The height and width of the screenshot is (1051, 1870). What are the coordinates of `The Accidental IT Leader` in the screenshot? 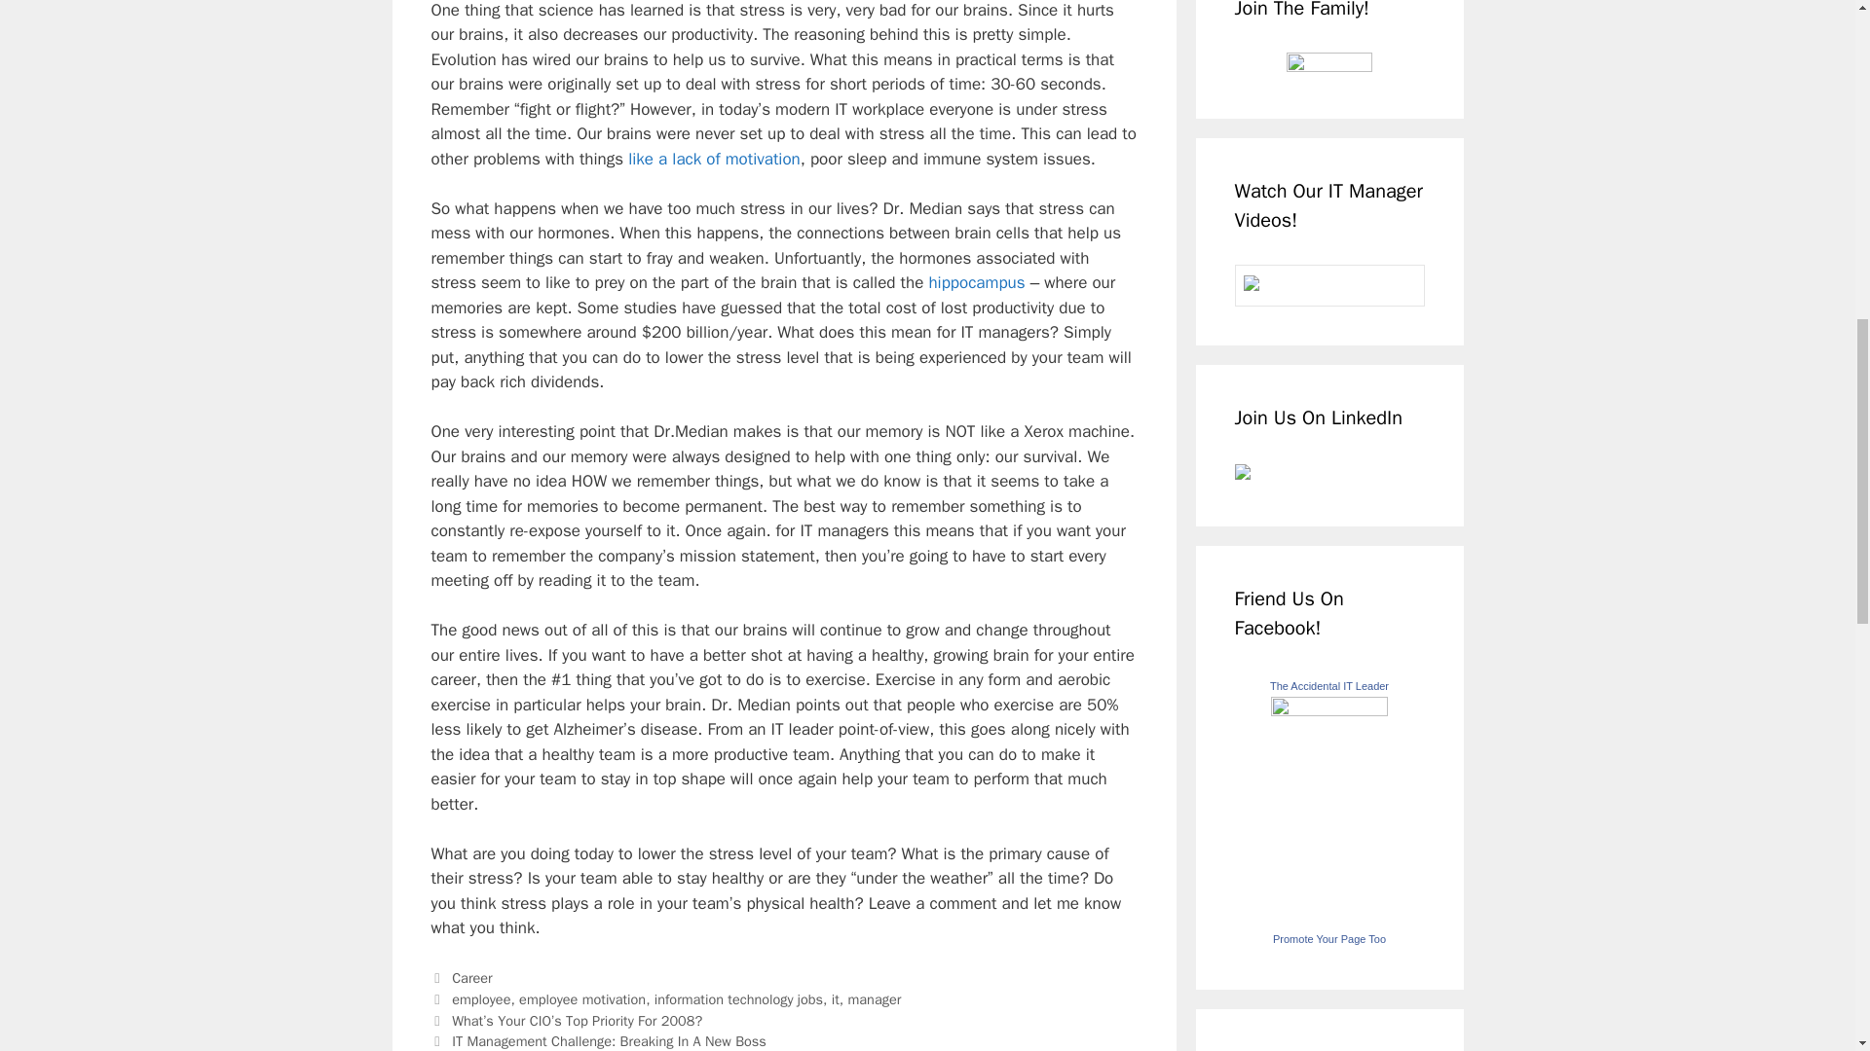 It's located at (1328, 710).